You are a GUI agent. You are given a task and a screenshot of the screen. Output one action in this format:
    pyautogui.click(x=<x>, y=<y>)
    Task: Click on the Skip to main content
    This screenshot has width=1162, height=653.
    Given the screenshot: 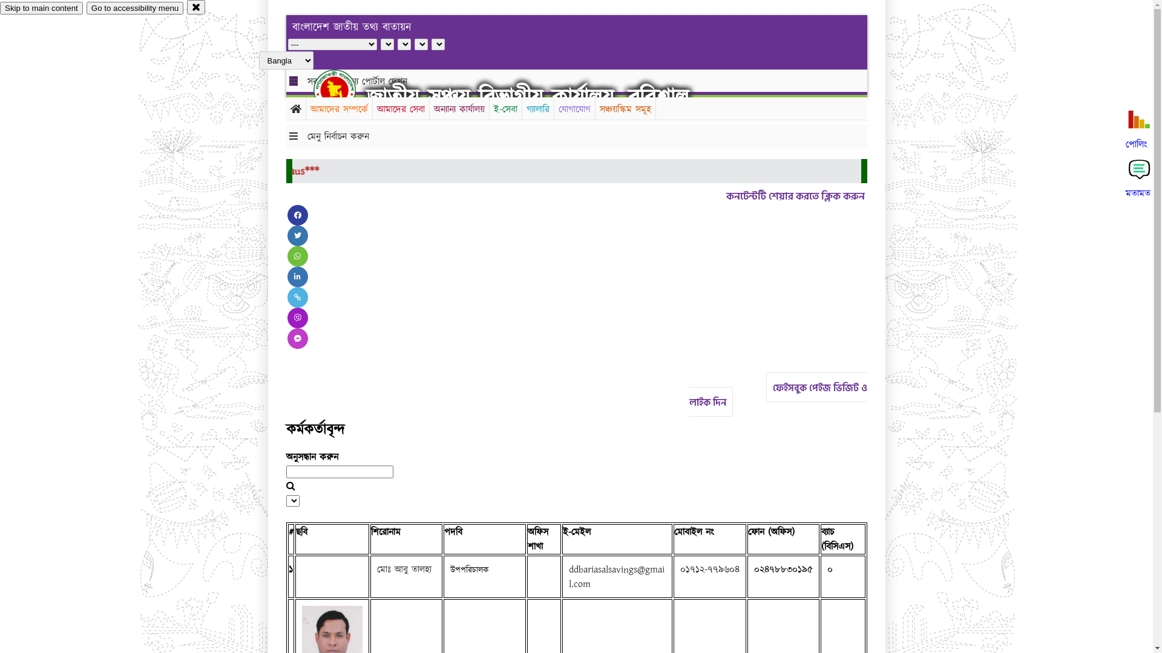 What is the action you would take?
    pyautogui.click(x=41, y=8)
    